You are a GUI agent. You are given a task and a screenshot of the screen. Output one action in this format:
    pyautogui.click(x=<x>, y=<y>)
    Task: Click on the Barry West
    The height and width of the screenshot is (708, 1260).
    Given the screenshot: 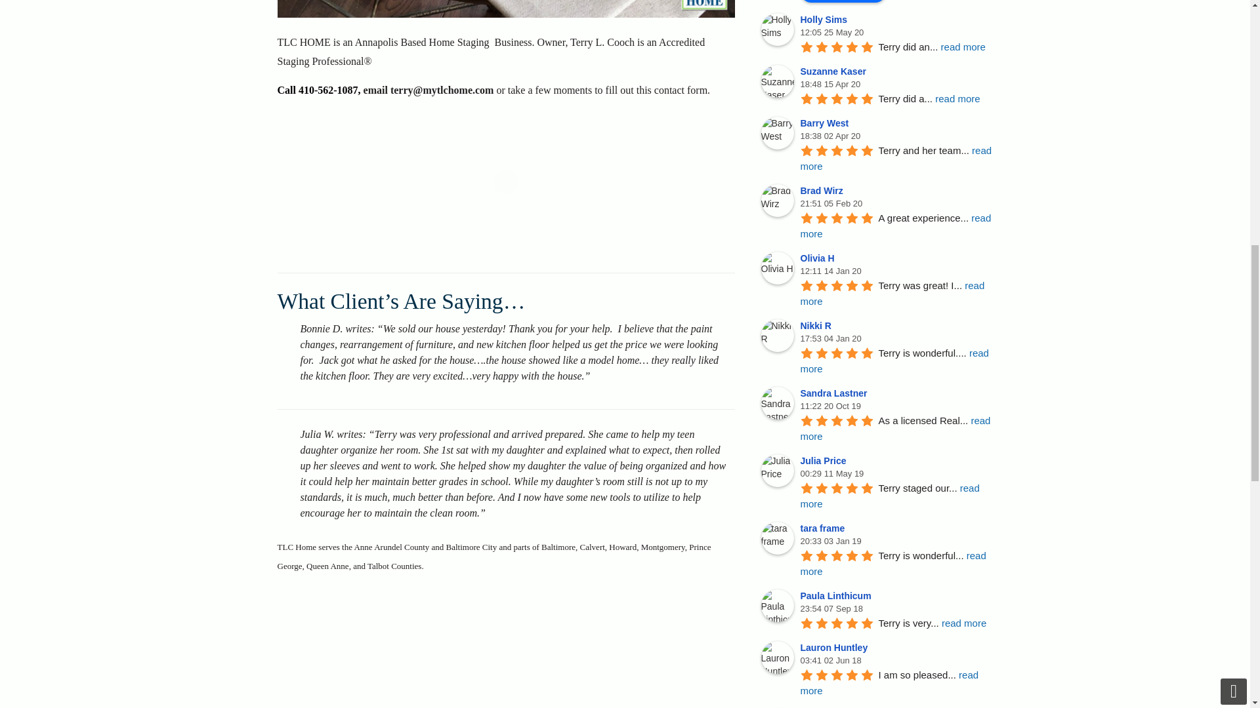 What is the action you would take?
    pyautogui.click(x=777, y=132)
    